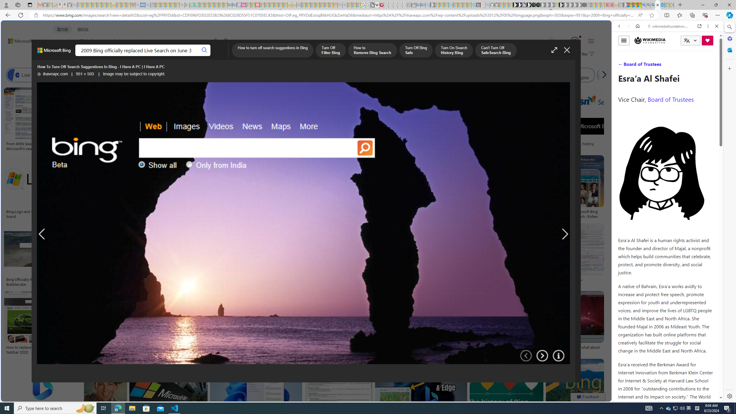  I want to click on Preferences, so click(710, 66).